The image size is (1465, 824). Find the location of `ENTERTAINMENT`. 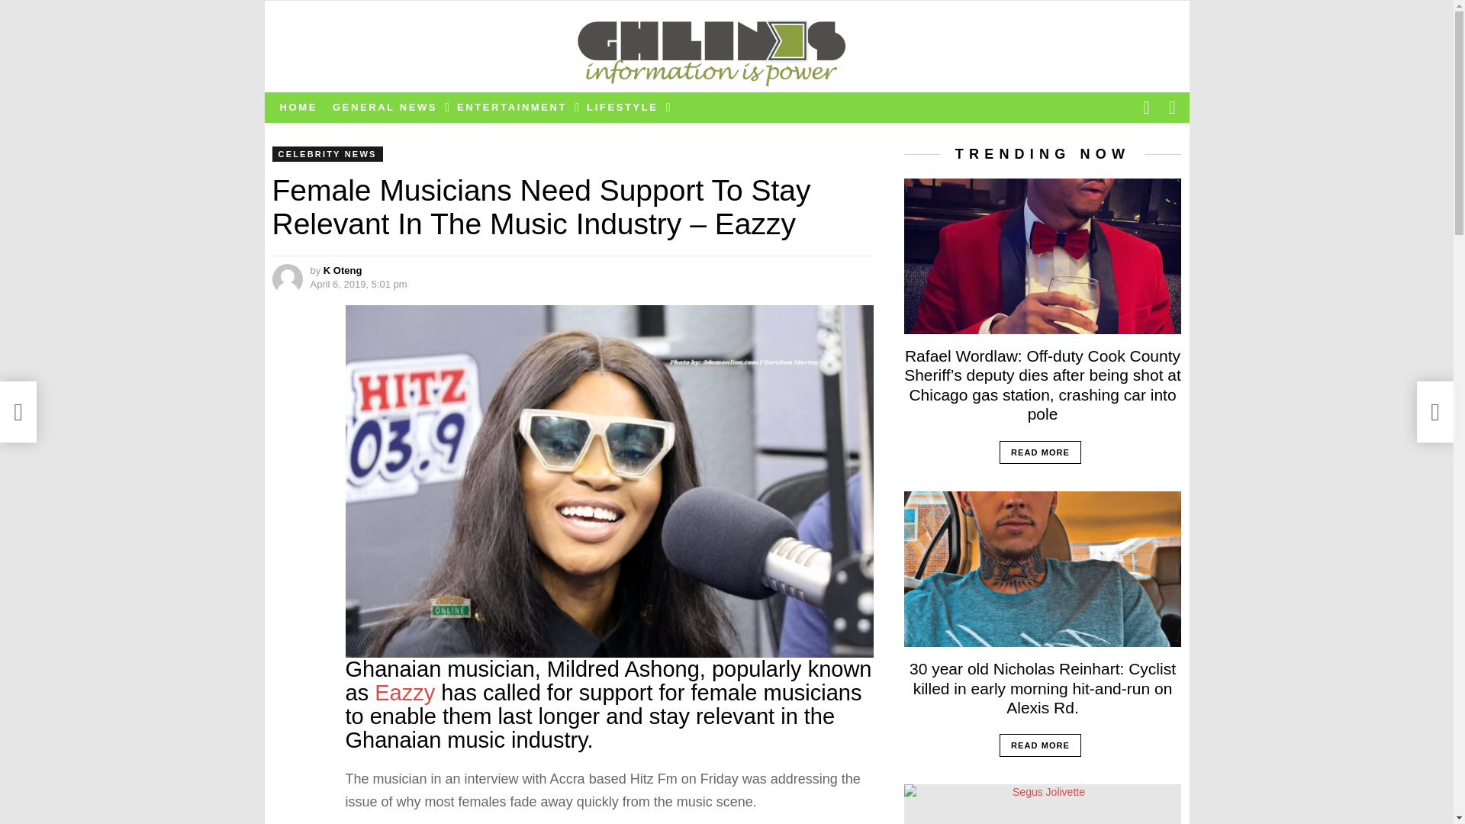

ENTERTAINMENT is located at coordinates (514, 107).